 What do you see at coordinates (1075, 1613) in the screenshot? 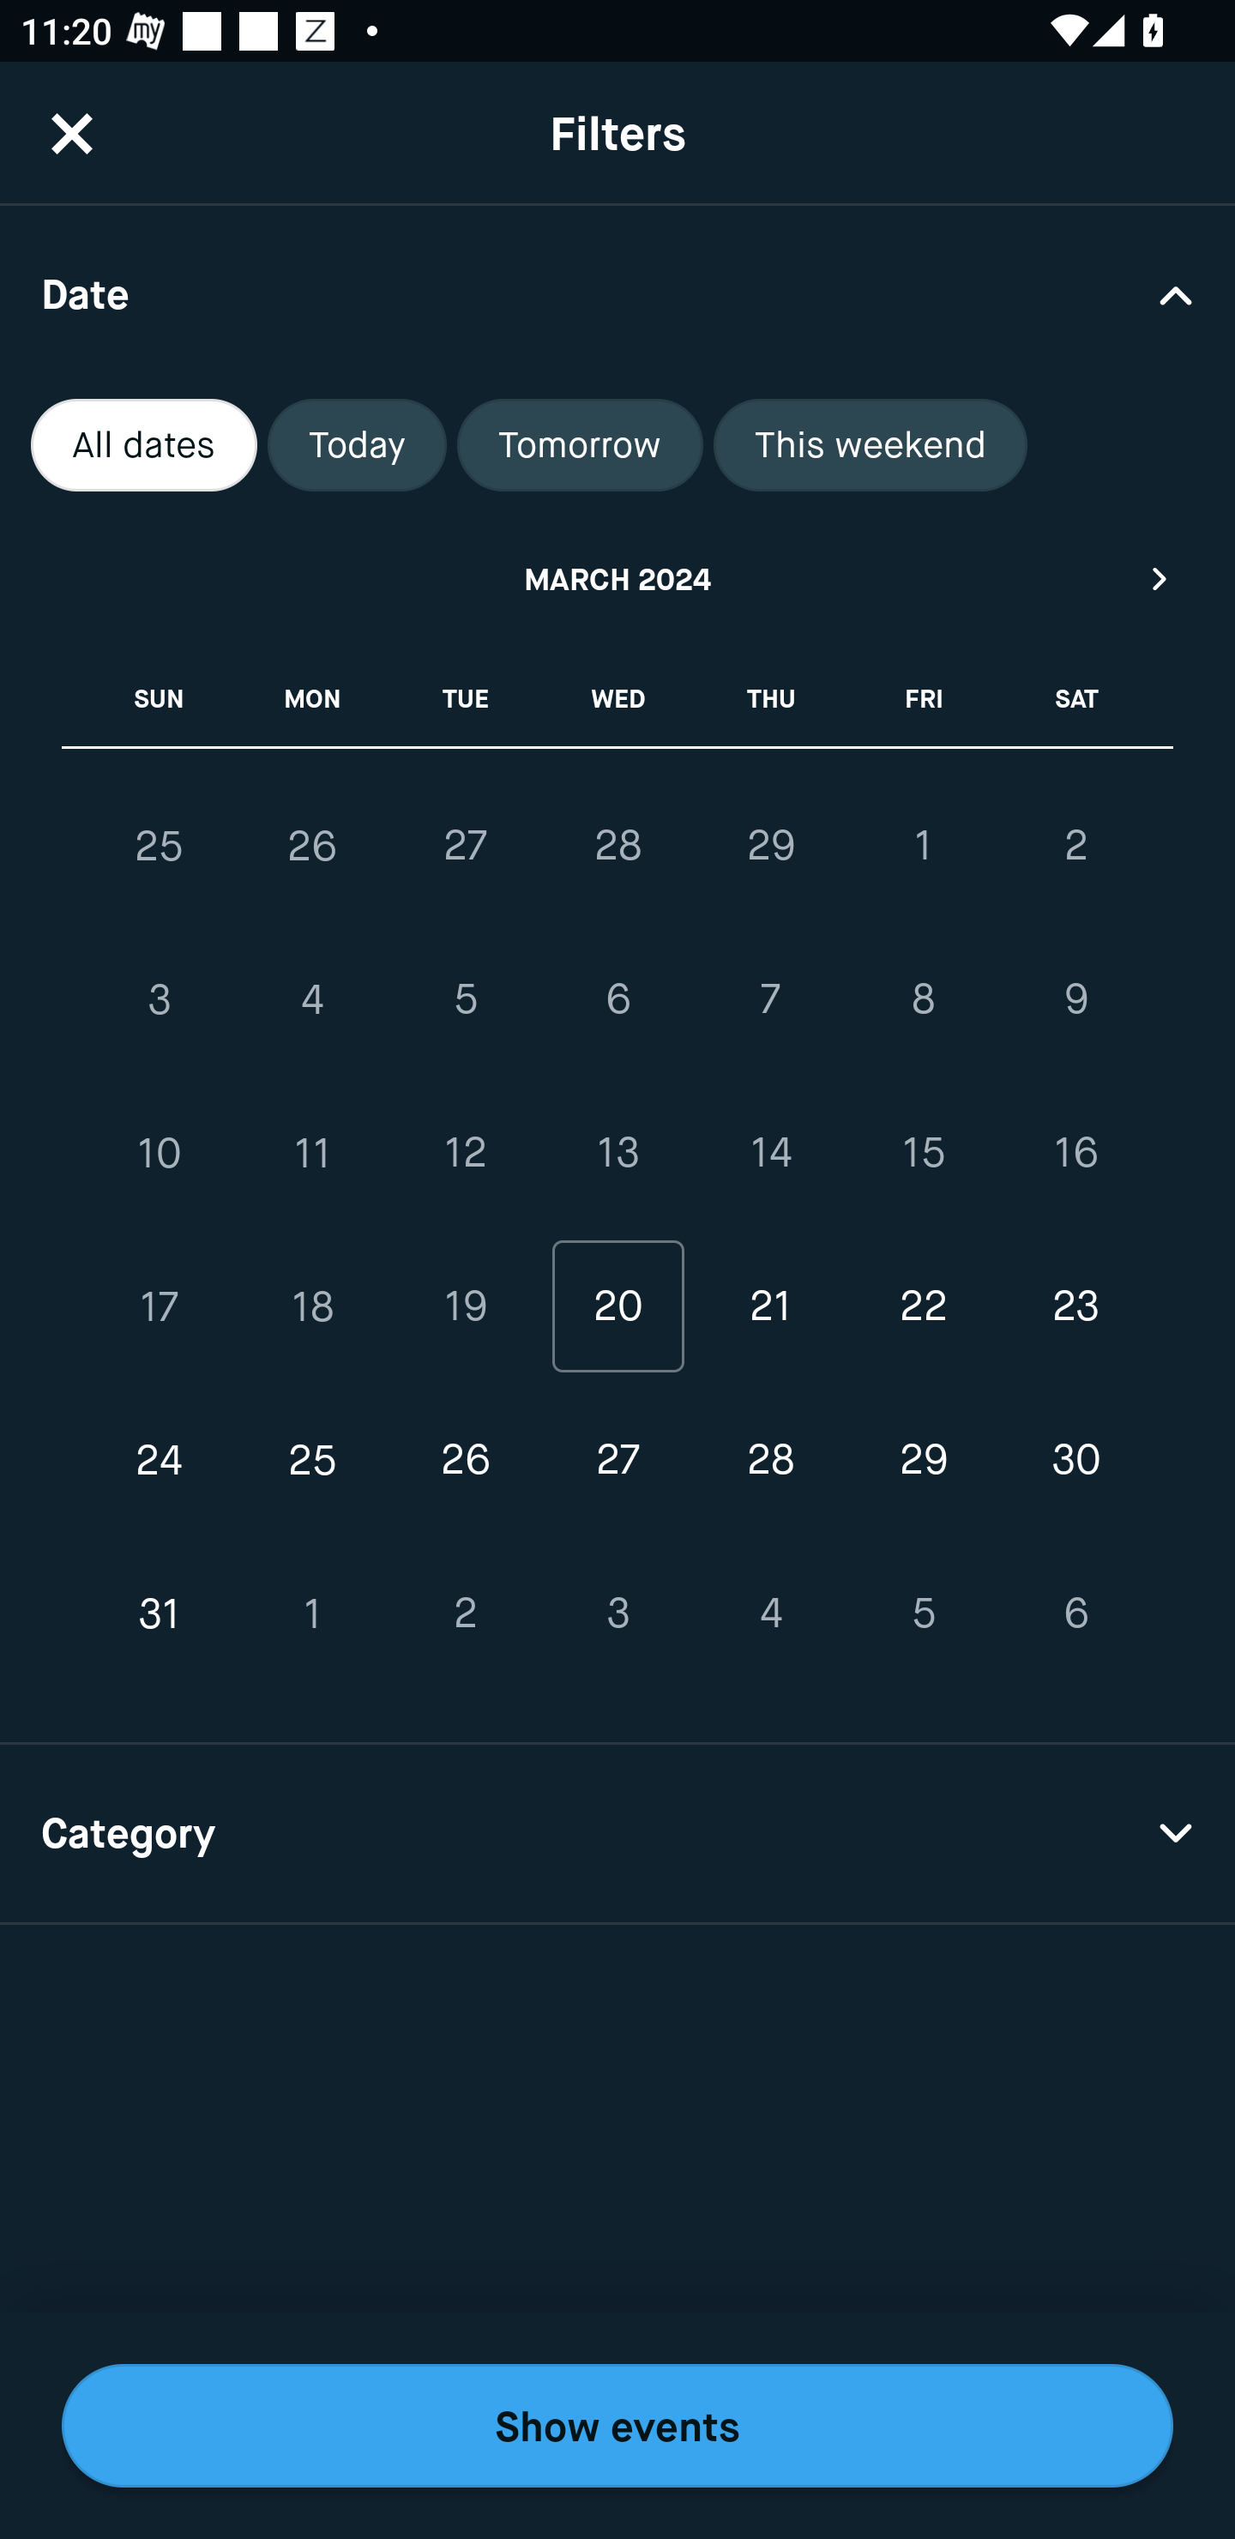
I see `6` at bounding box center [1075, 1613].